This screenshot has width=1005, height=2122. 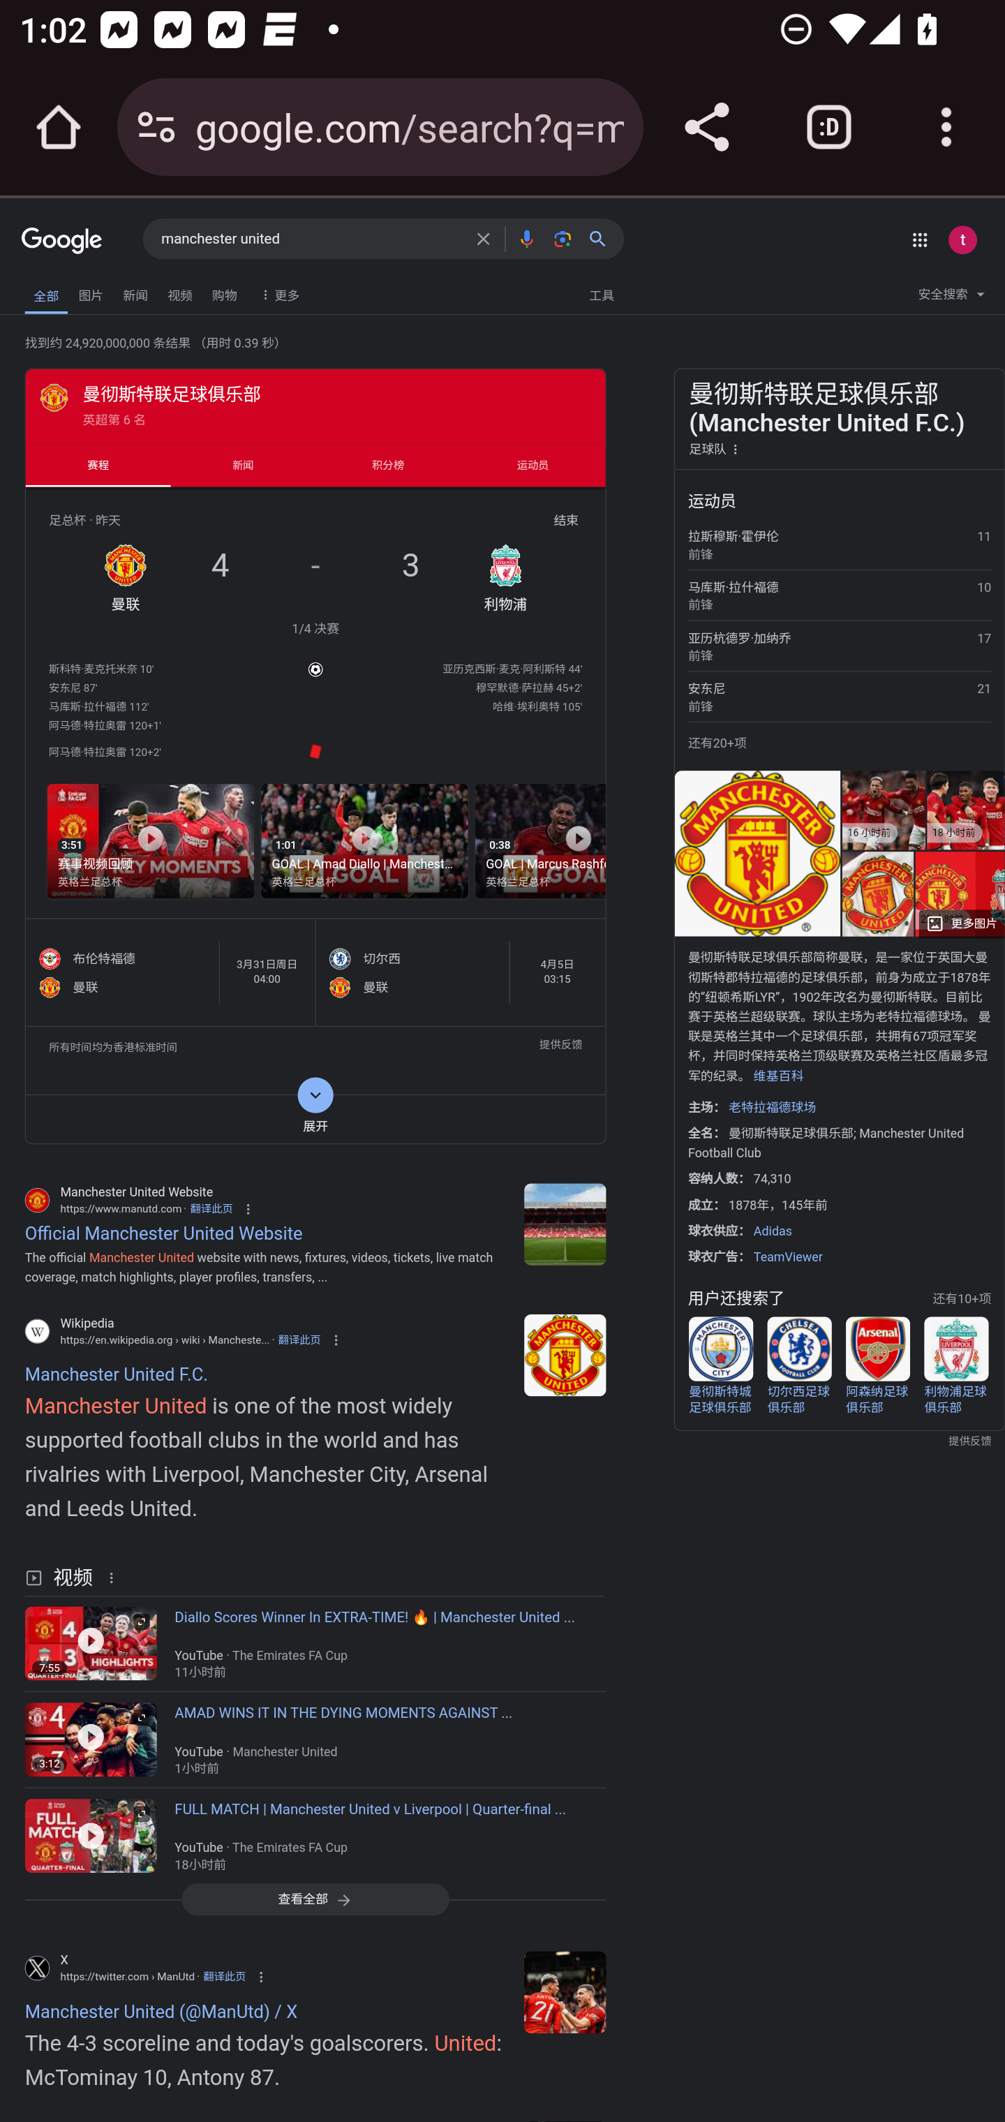 I want to click on Customize and control Google Chrome, so click(x=946, y=127).